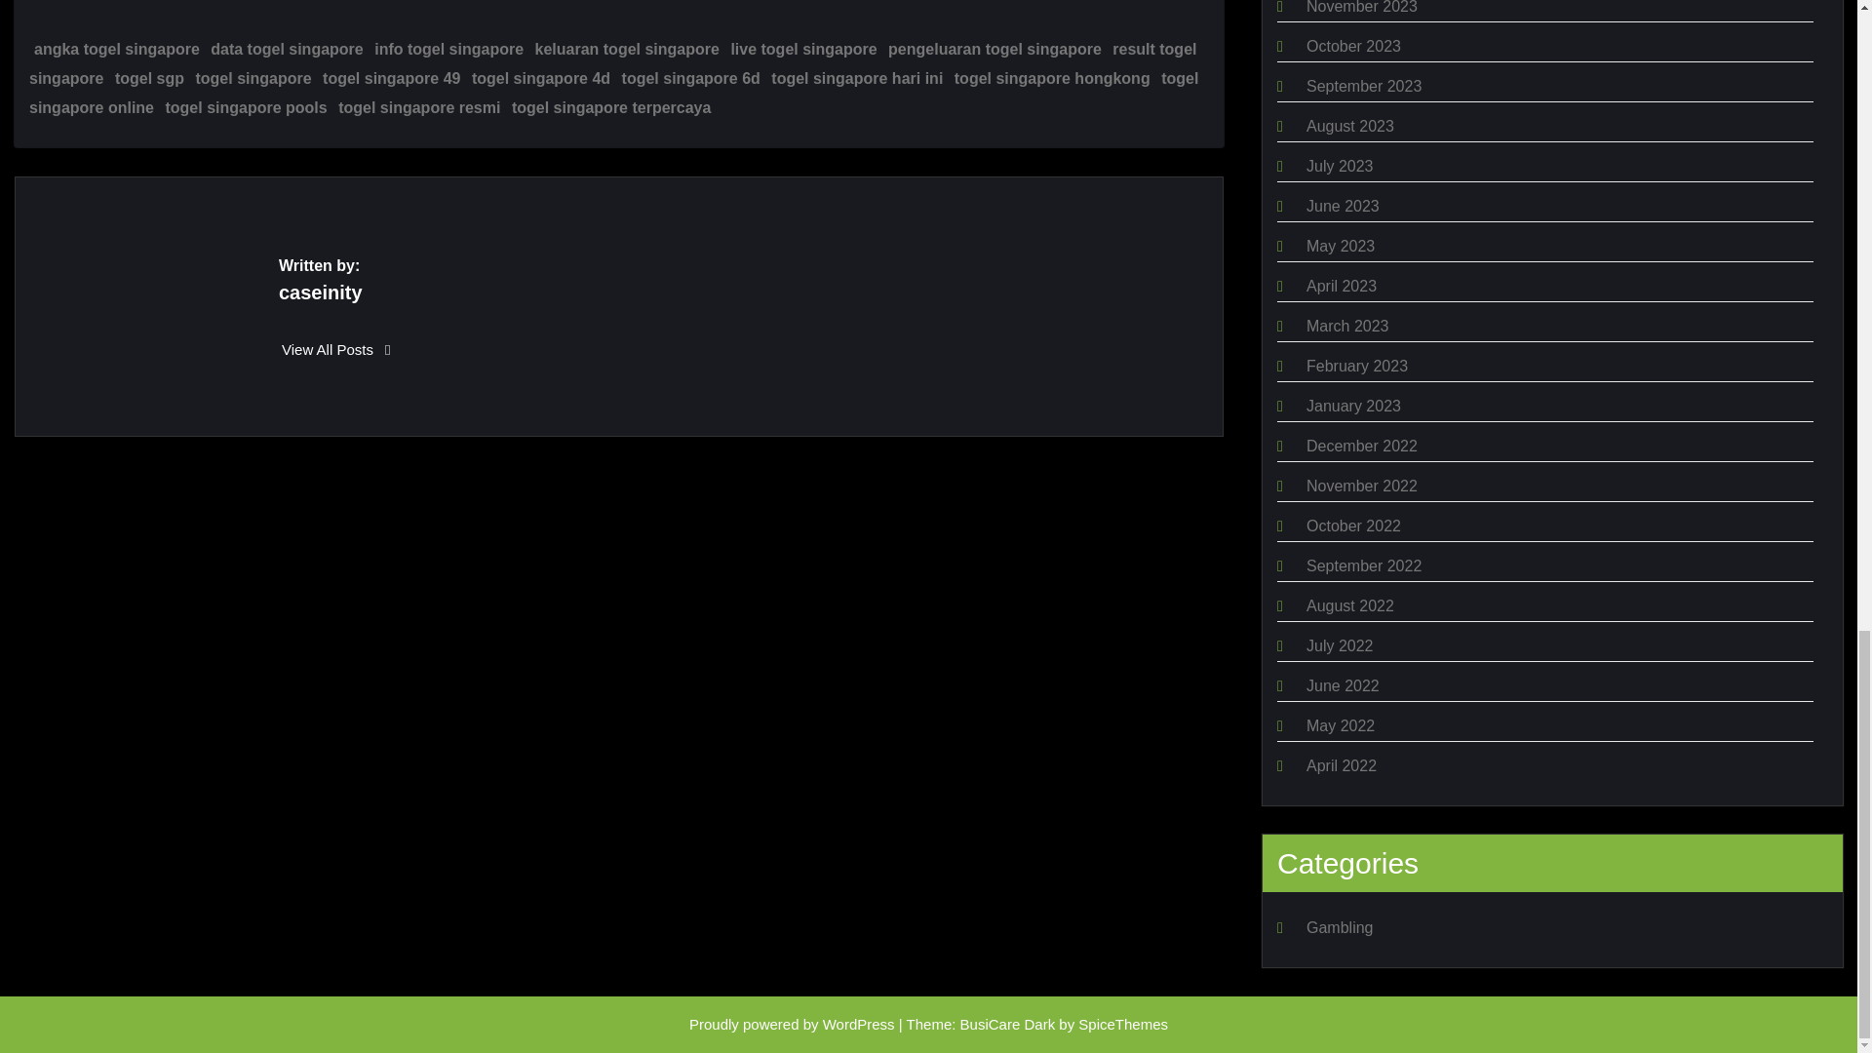  Describe the element at coordinates (419, 107) in the screenshot. I see `togel singapore resmi` at that location.